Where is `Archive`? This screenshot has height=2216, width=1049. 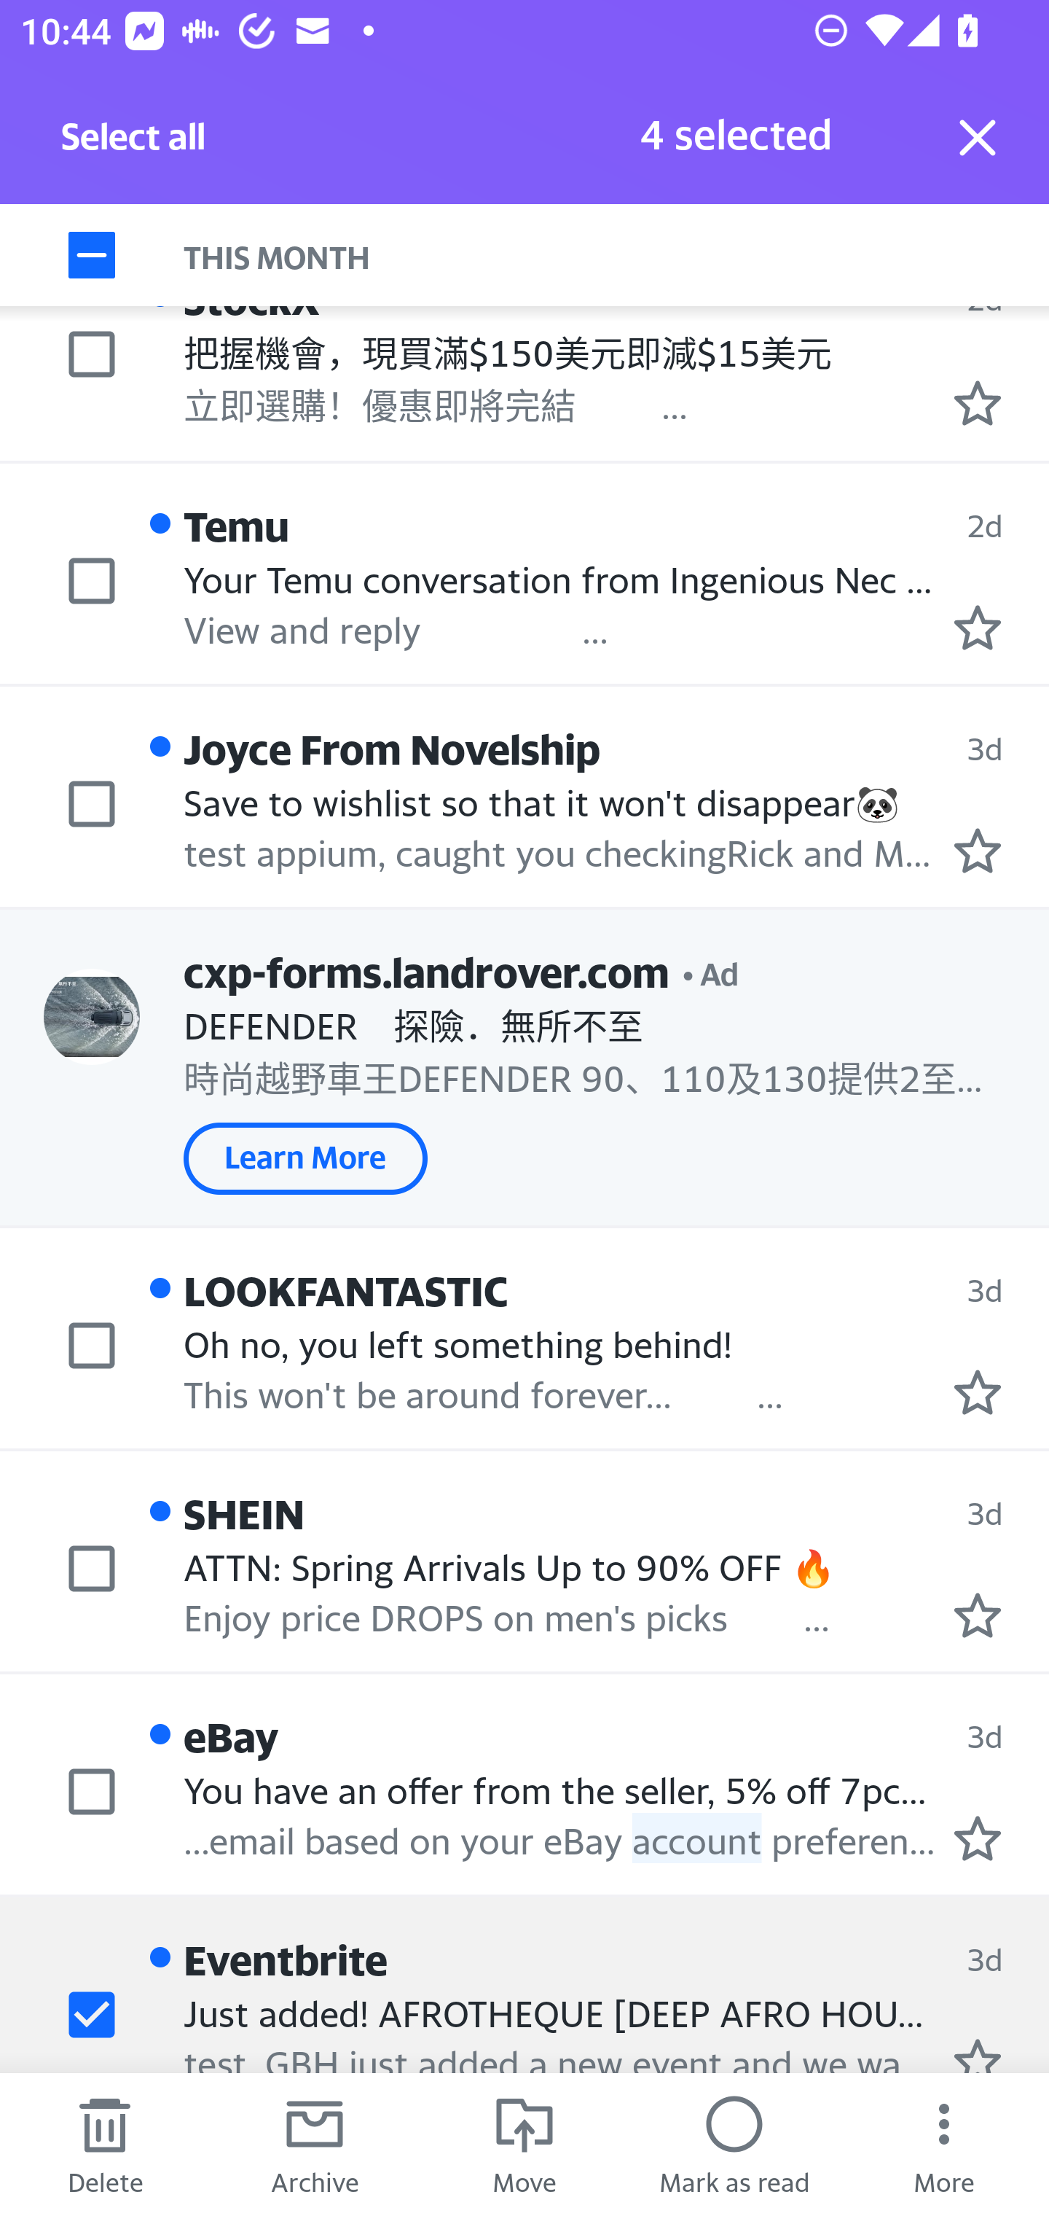 Archive is located at coordinates (315, 2145).